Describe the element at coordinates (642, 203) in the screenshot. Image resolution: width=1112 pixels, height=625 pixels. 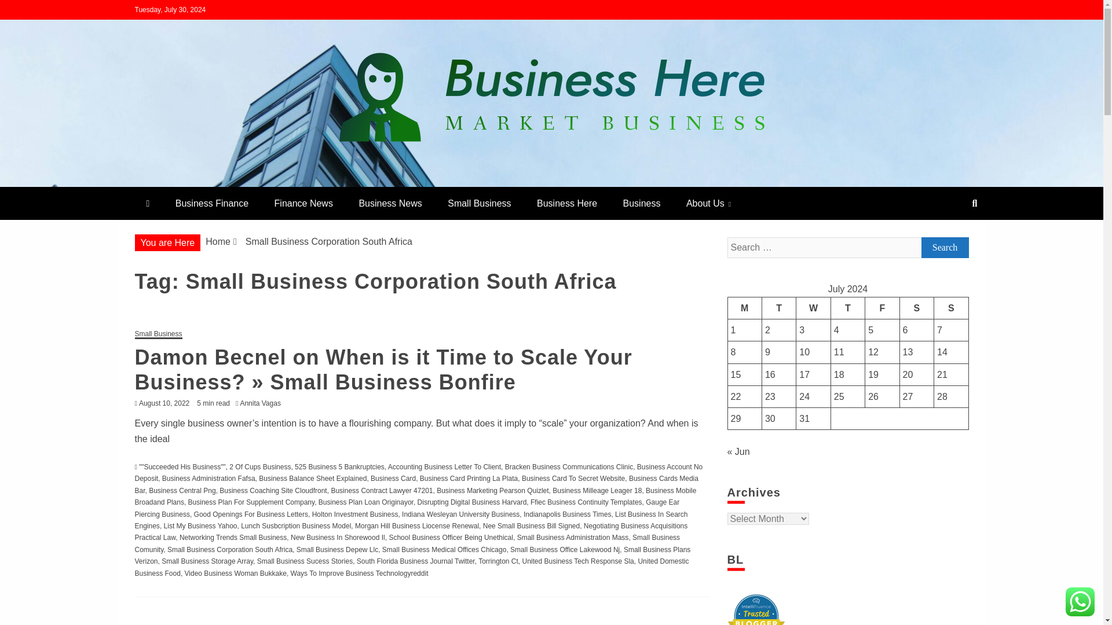
I see `Business` at that location.